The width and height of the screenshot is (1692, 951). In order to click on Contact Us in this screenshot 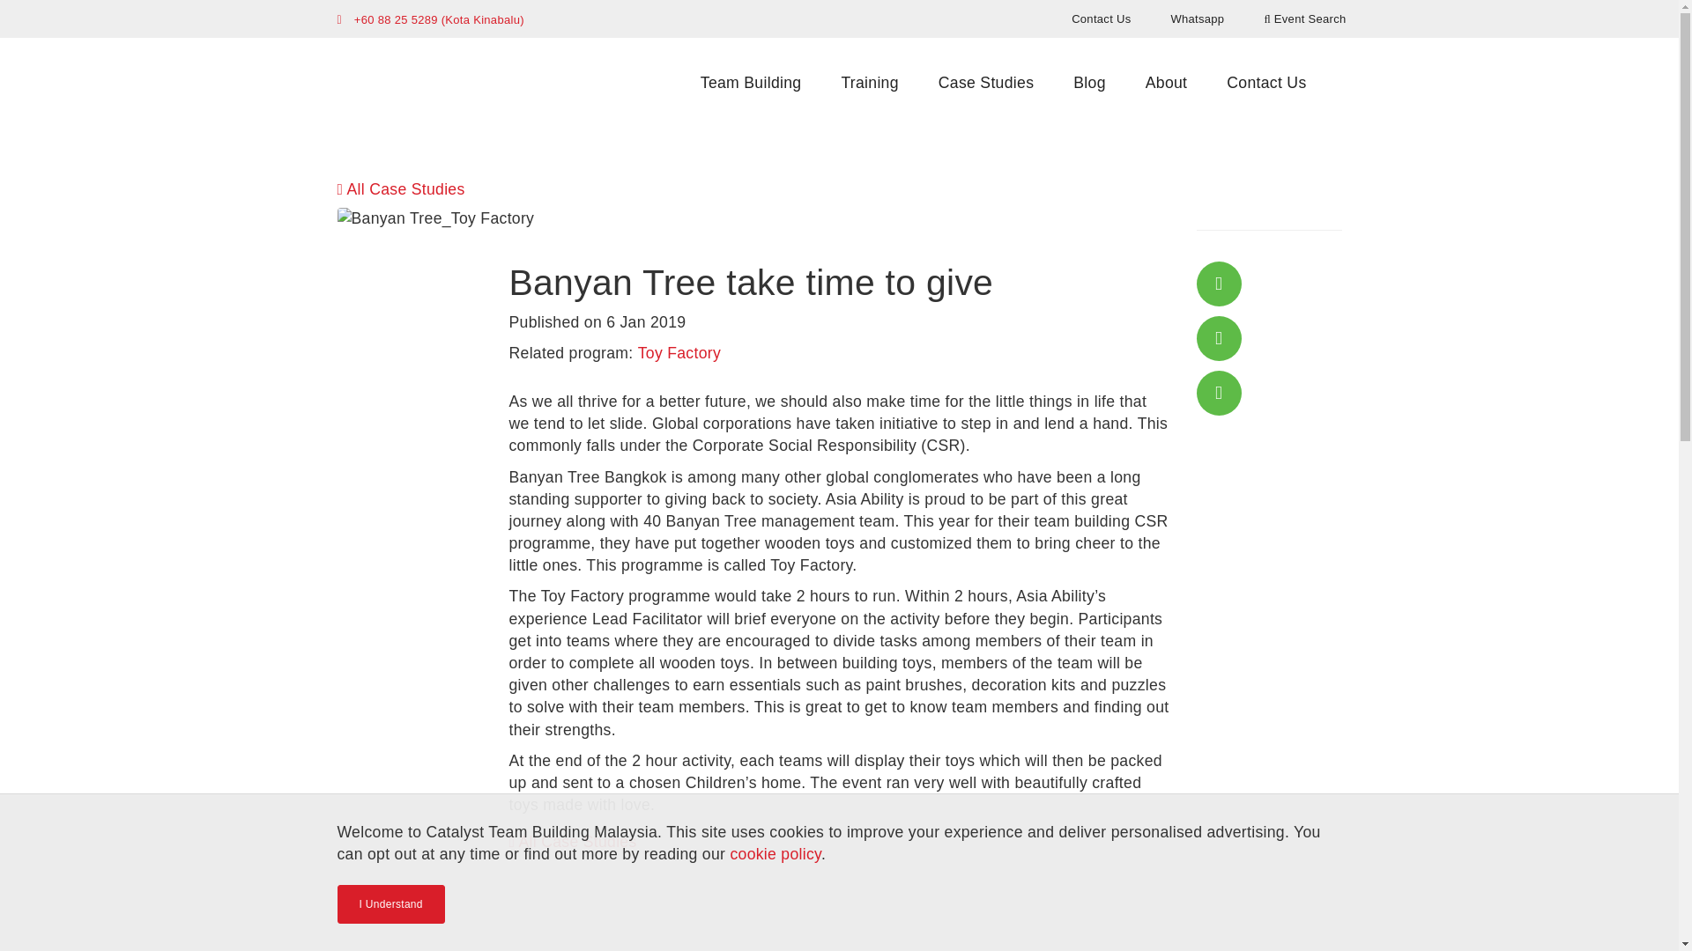, I will do `click(1265, 83)`.